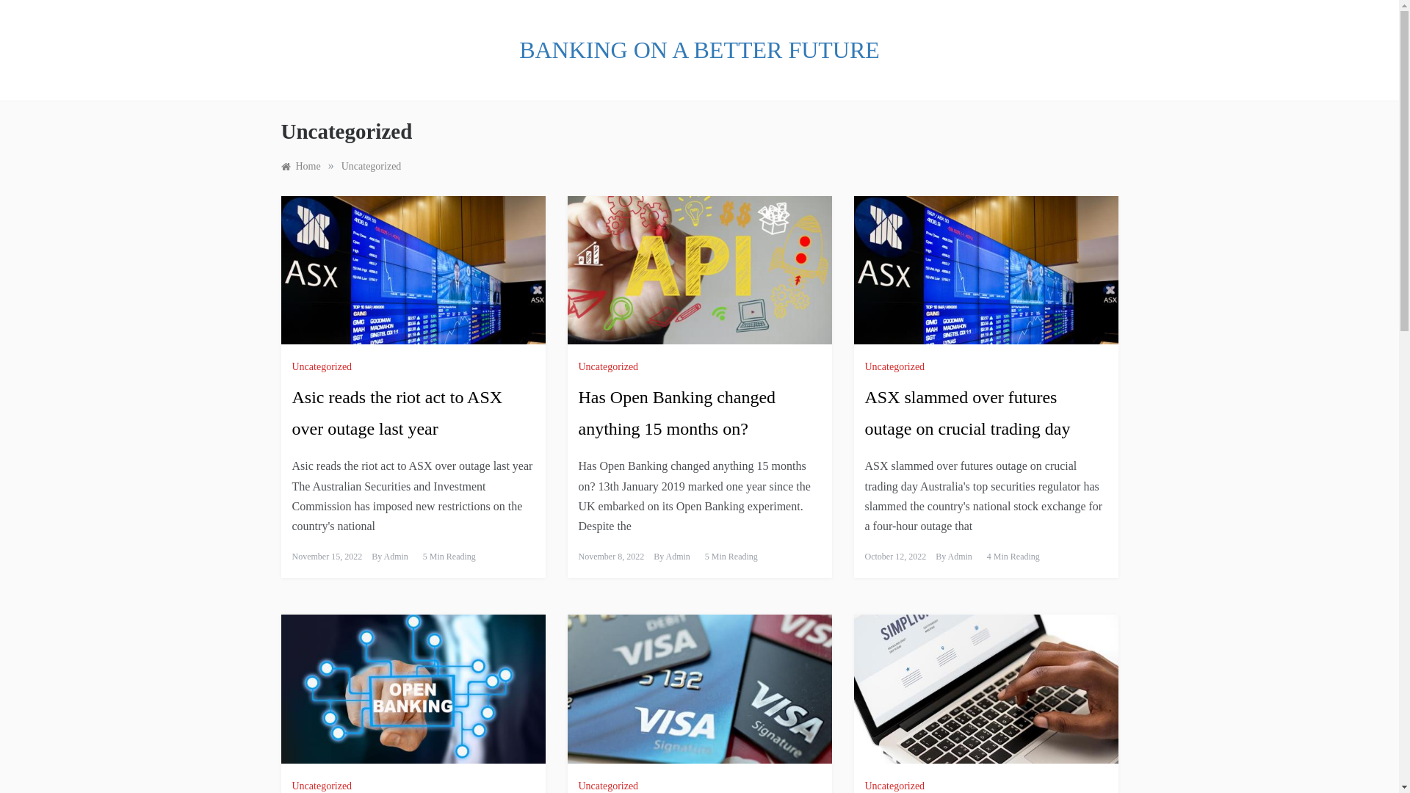  I want to click on Uncategorized, so click(897, 786).